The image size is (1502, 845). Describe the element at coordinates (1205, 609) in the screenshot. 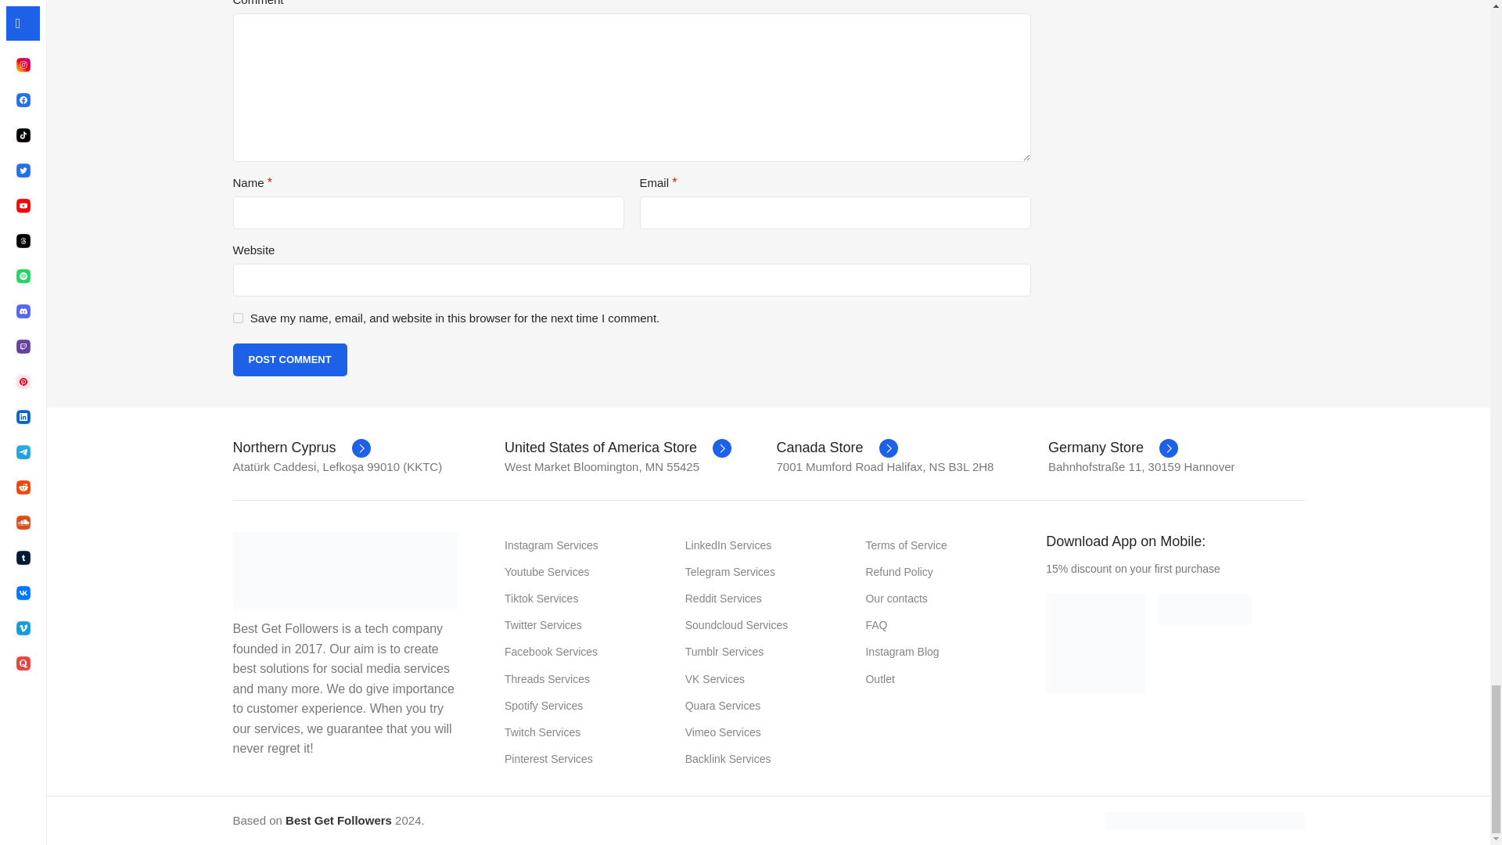

I see `app-store` at that location.